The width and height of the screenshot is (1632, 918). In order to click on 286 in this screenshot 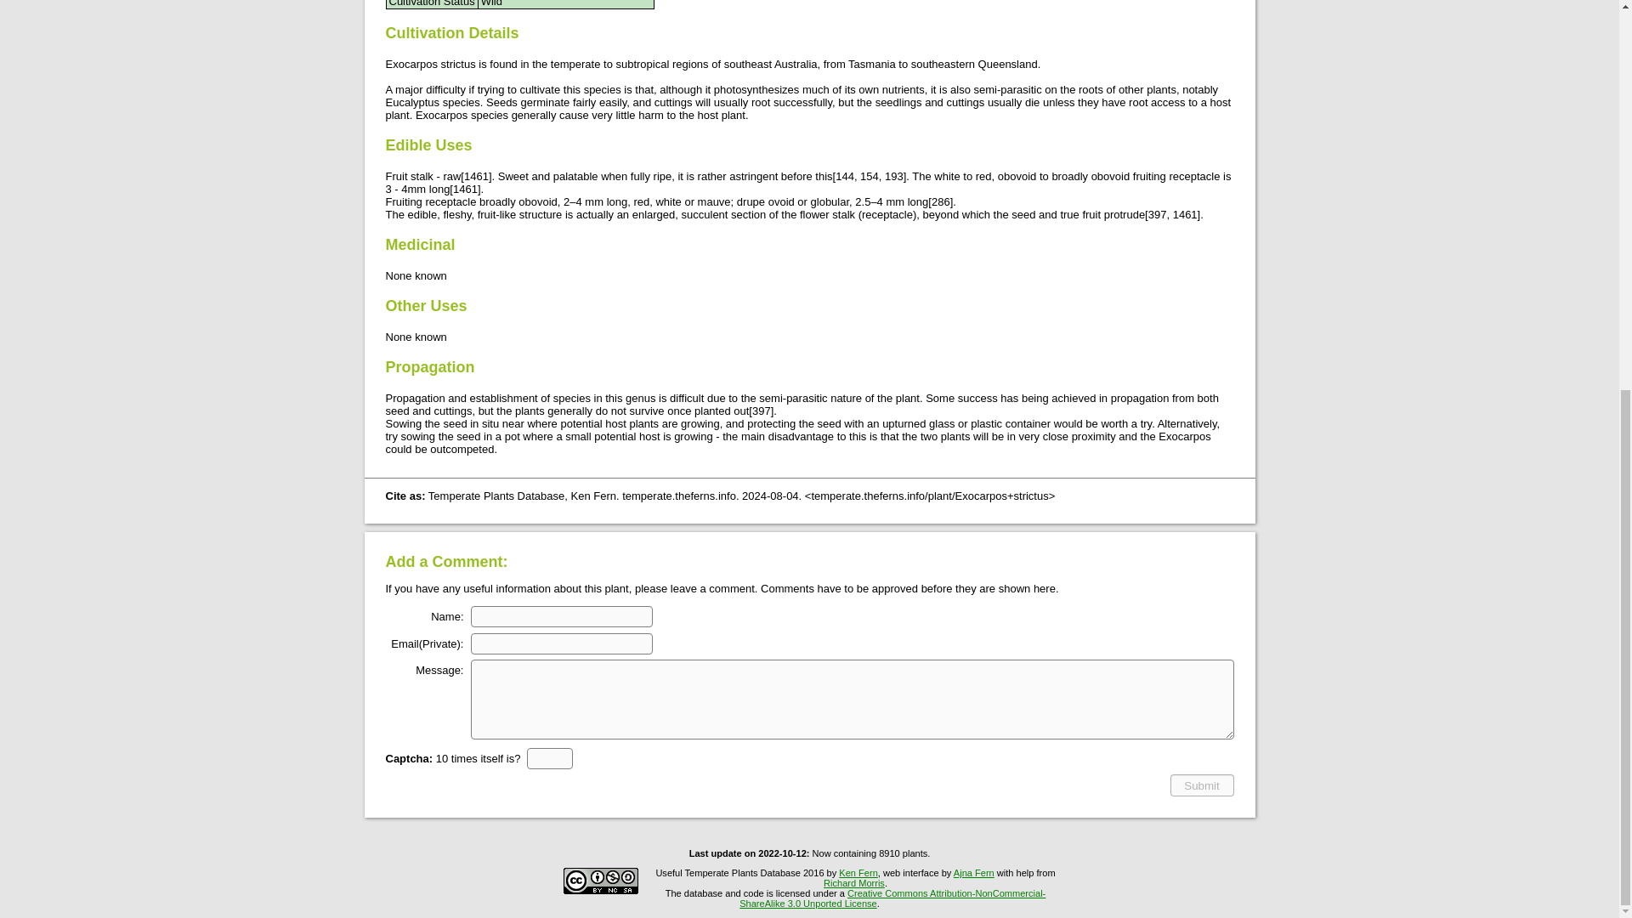, I will do `click(940, 202)`.